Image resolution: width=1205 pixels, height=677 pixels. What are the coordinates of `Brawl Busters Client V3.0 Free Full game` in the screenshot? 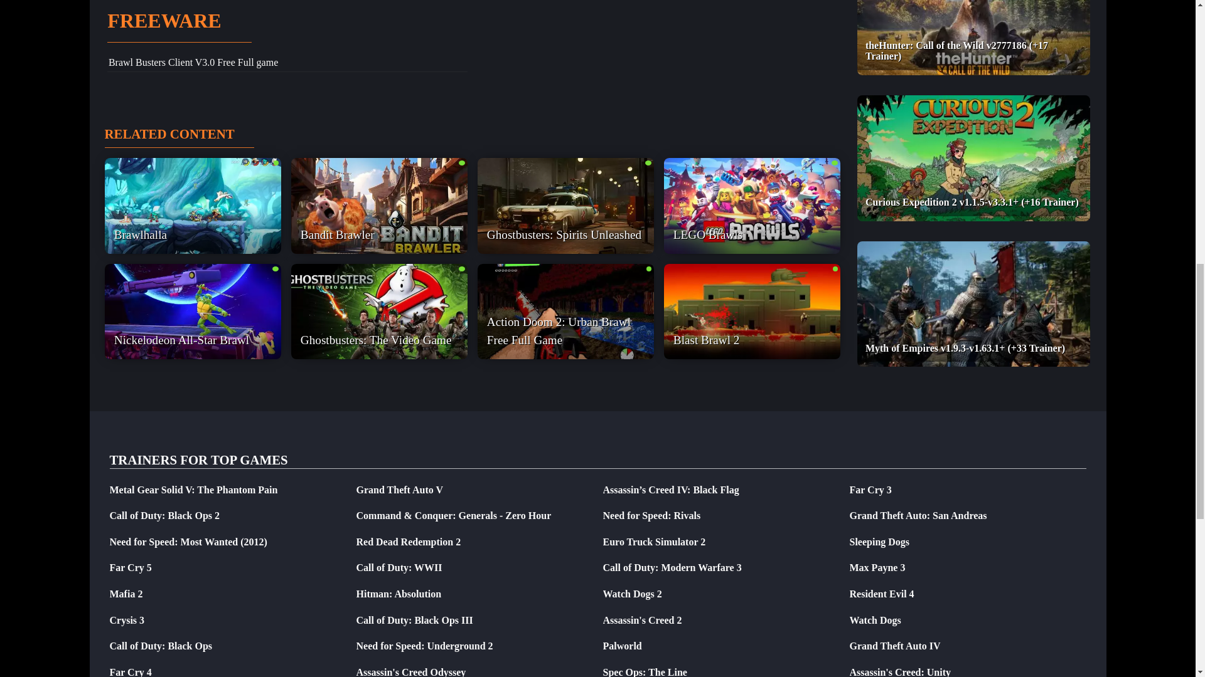 It's located at (193, 62).